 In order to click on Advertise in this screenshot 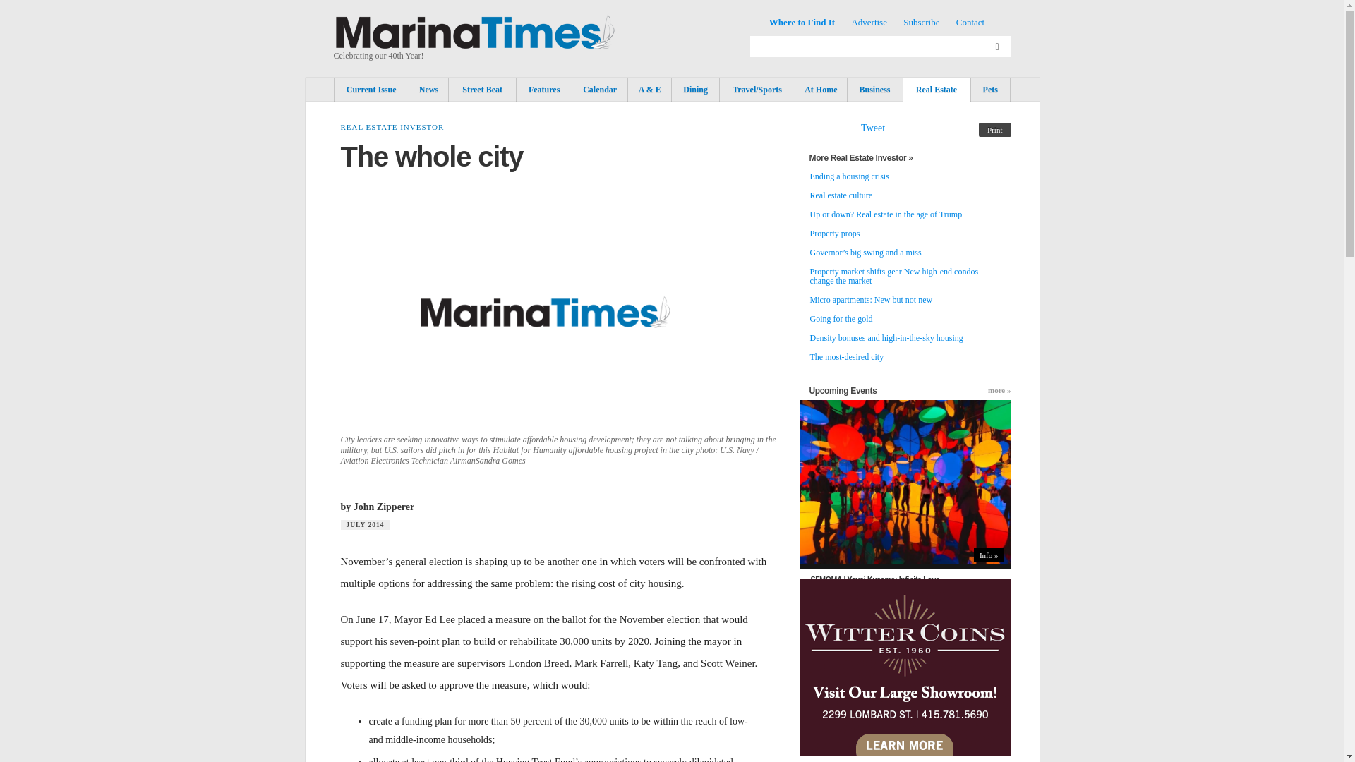, I will do `click(869, 21)`.